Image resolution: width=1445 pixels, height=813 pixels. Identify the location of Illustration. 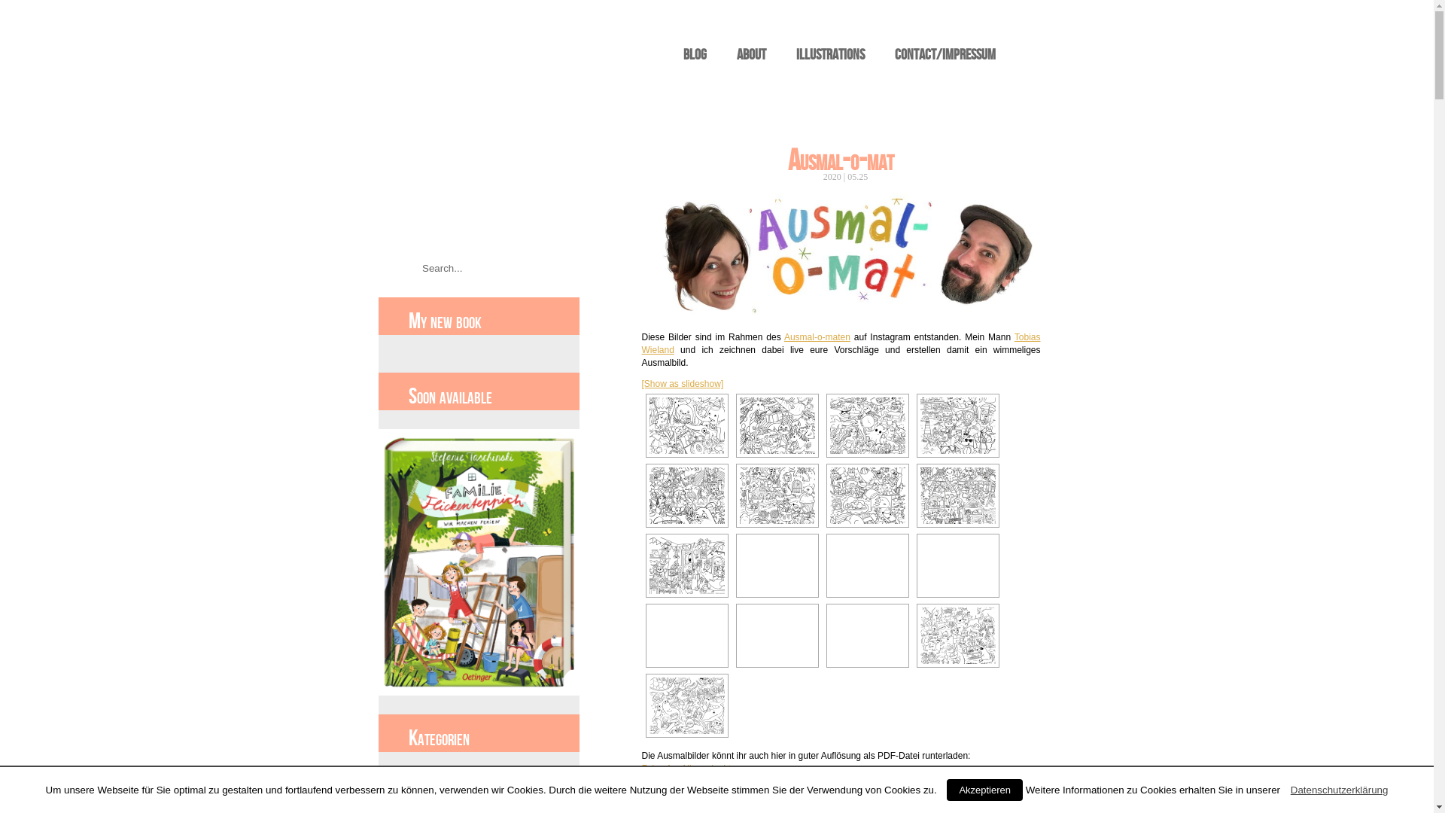
(408, 798).